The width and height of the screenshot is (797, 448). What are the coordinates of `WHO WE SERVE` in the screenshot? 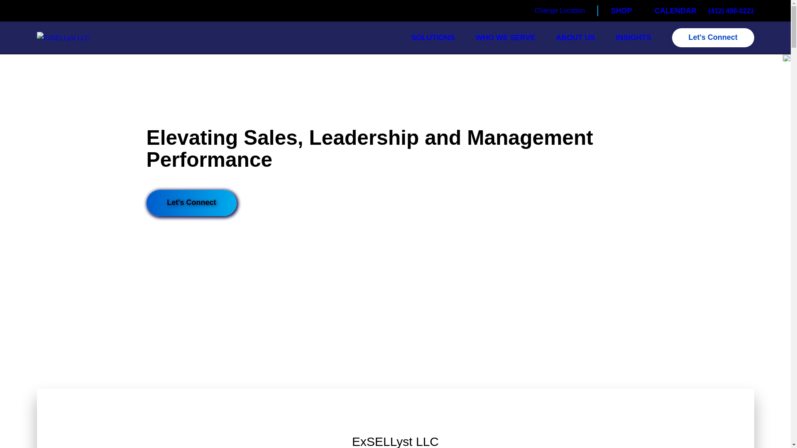 It's located at (506, 37).